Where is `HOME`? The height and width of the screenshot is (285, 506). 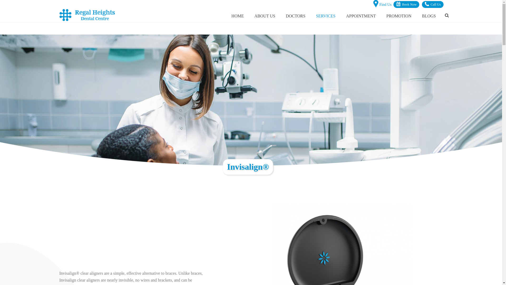
HOME is located at coordinates (237, 15).